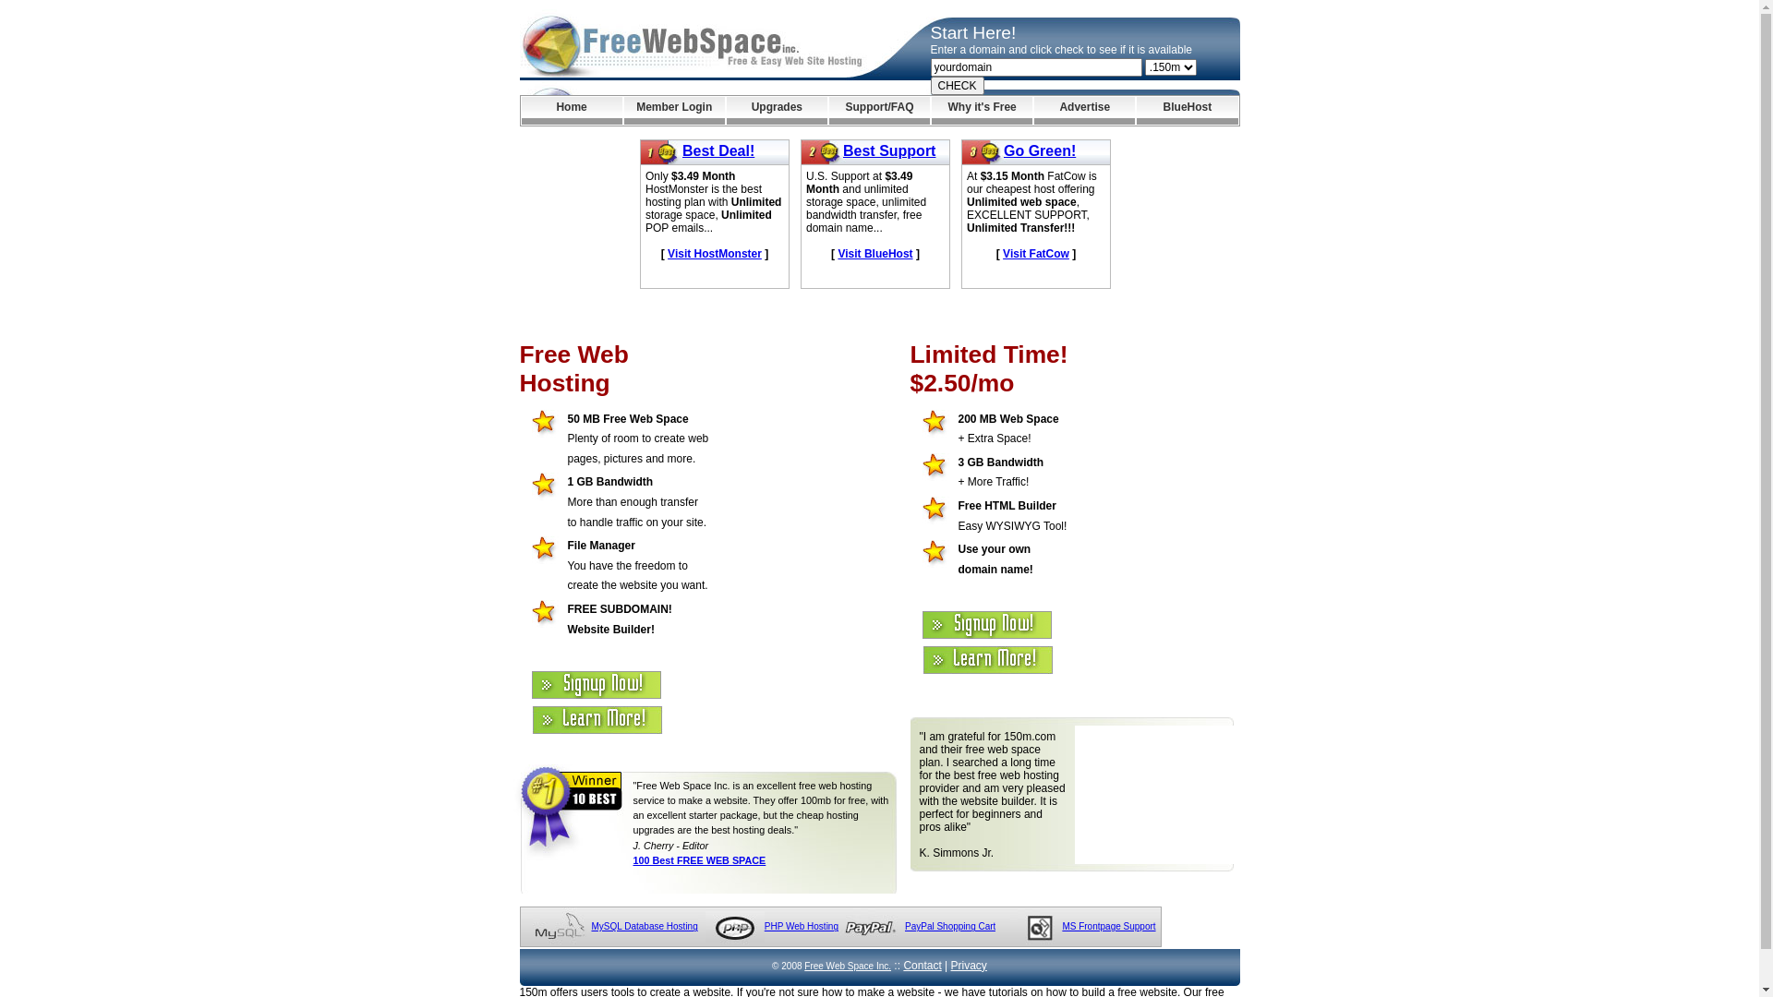  Describe the element at coordinates (778, 111) in the screenshot. I see `Upgrades` at that location.